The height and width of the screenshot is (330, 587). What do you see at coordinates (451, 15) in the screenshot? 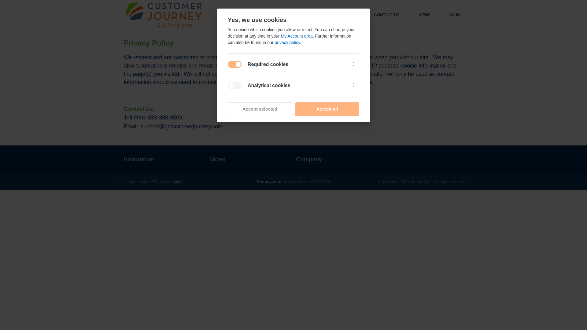
I see `LOG IN` at bounding box center [451, 15].